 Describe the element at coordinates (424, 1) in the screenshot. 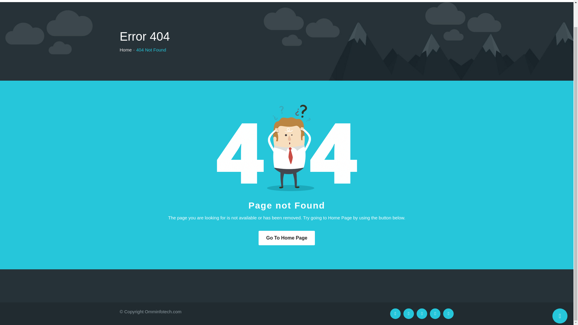

I see `Home` at that location.